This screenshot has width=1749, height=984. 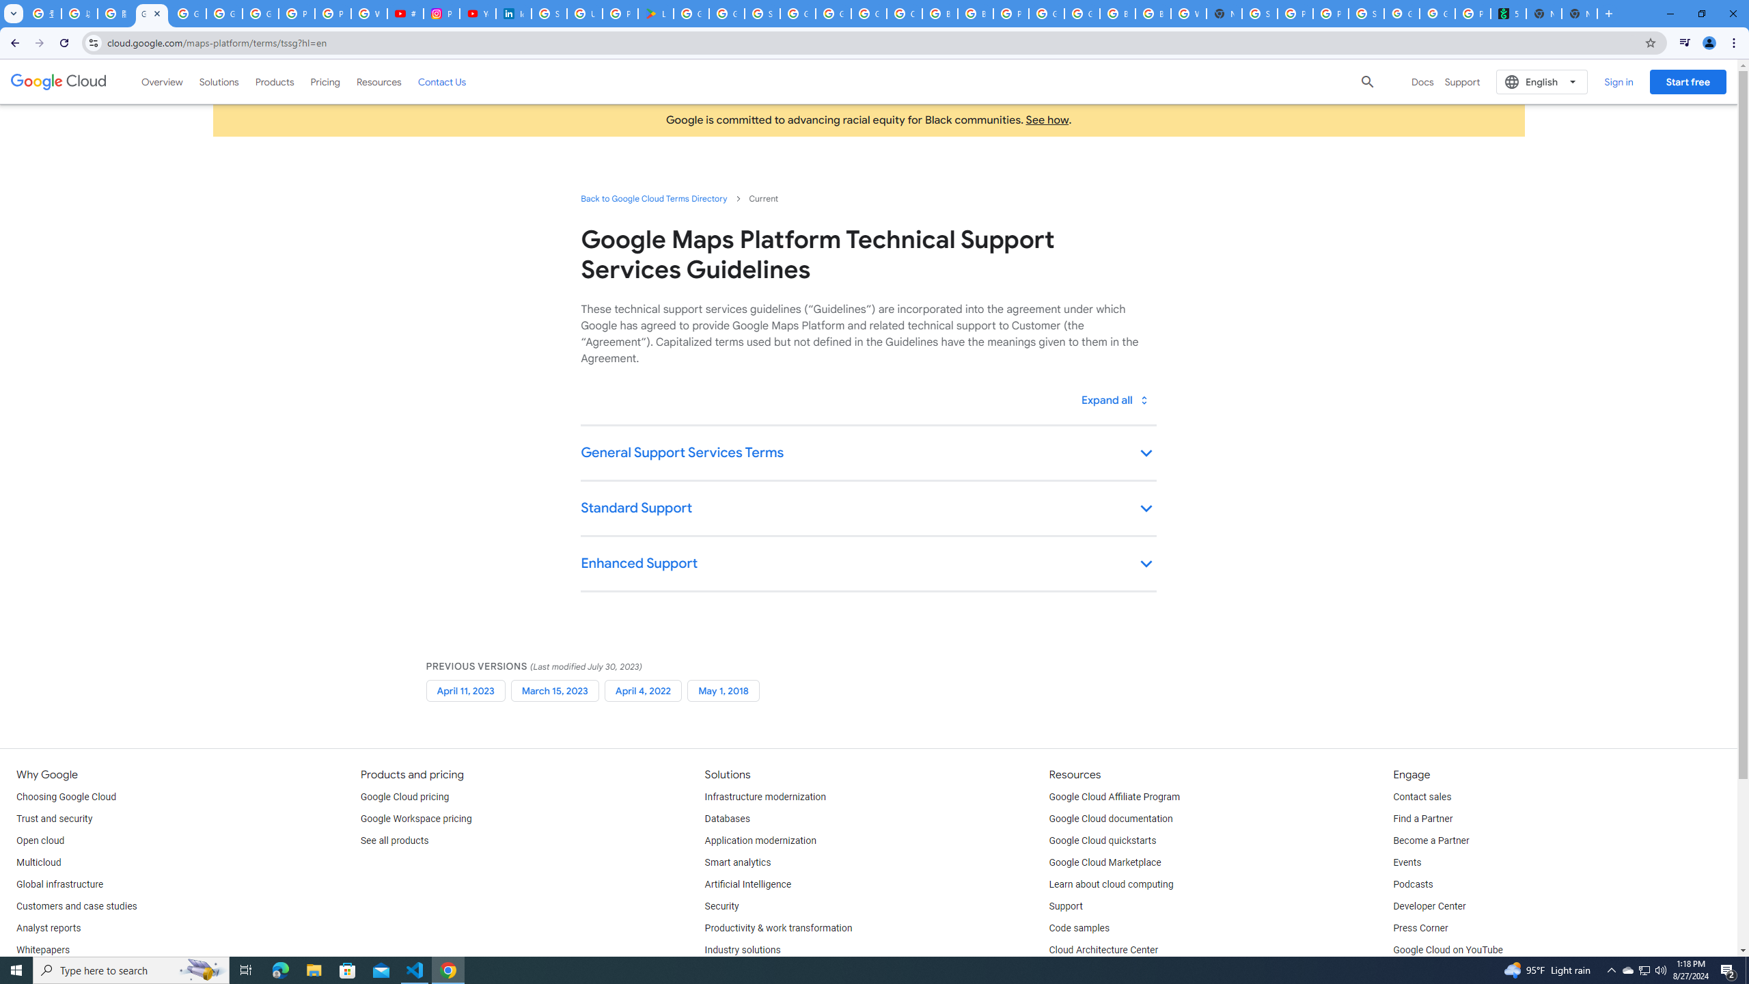 What do you see at coordinates (1422, 819) in the screenshot?
I see `Find a Partner` at bounding box center [1422, 819].